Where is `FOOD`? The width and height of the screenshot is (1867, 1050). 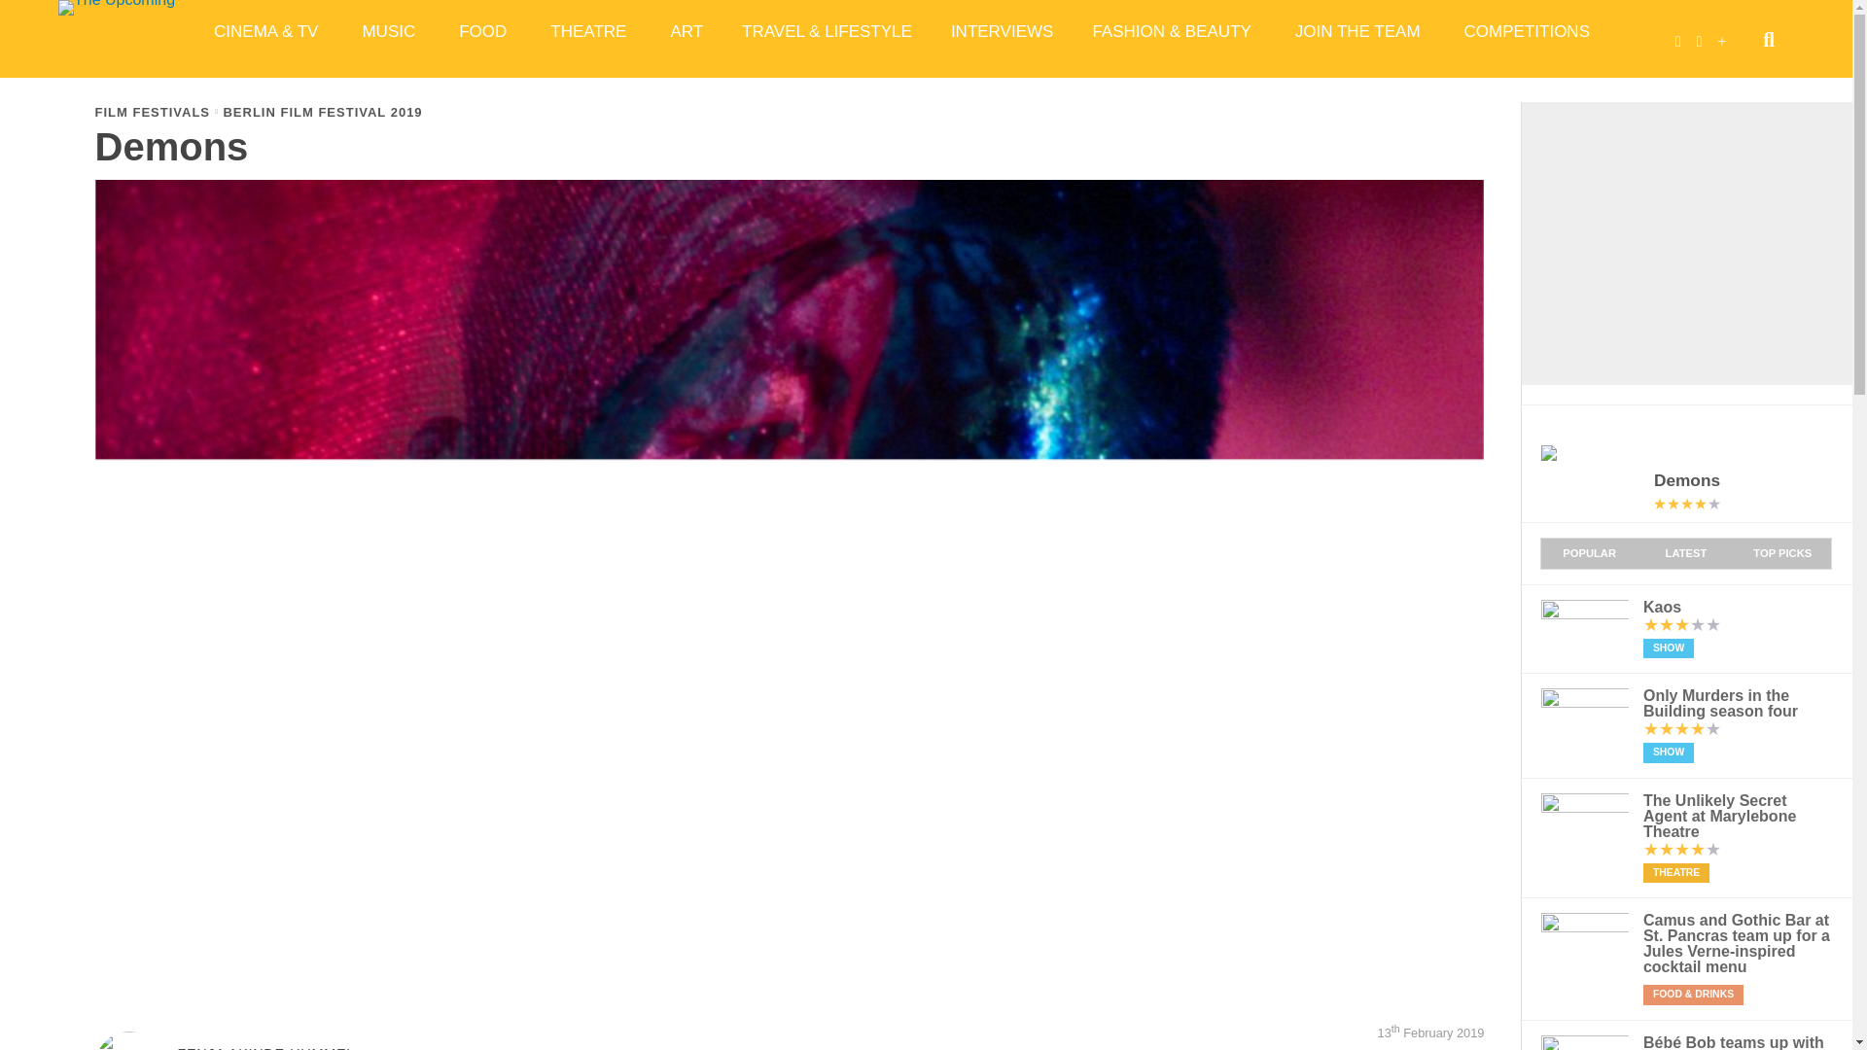 FOOD is located at coordinates (484, 31).